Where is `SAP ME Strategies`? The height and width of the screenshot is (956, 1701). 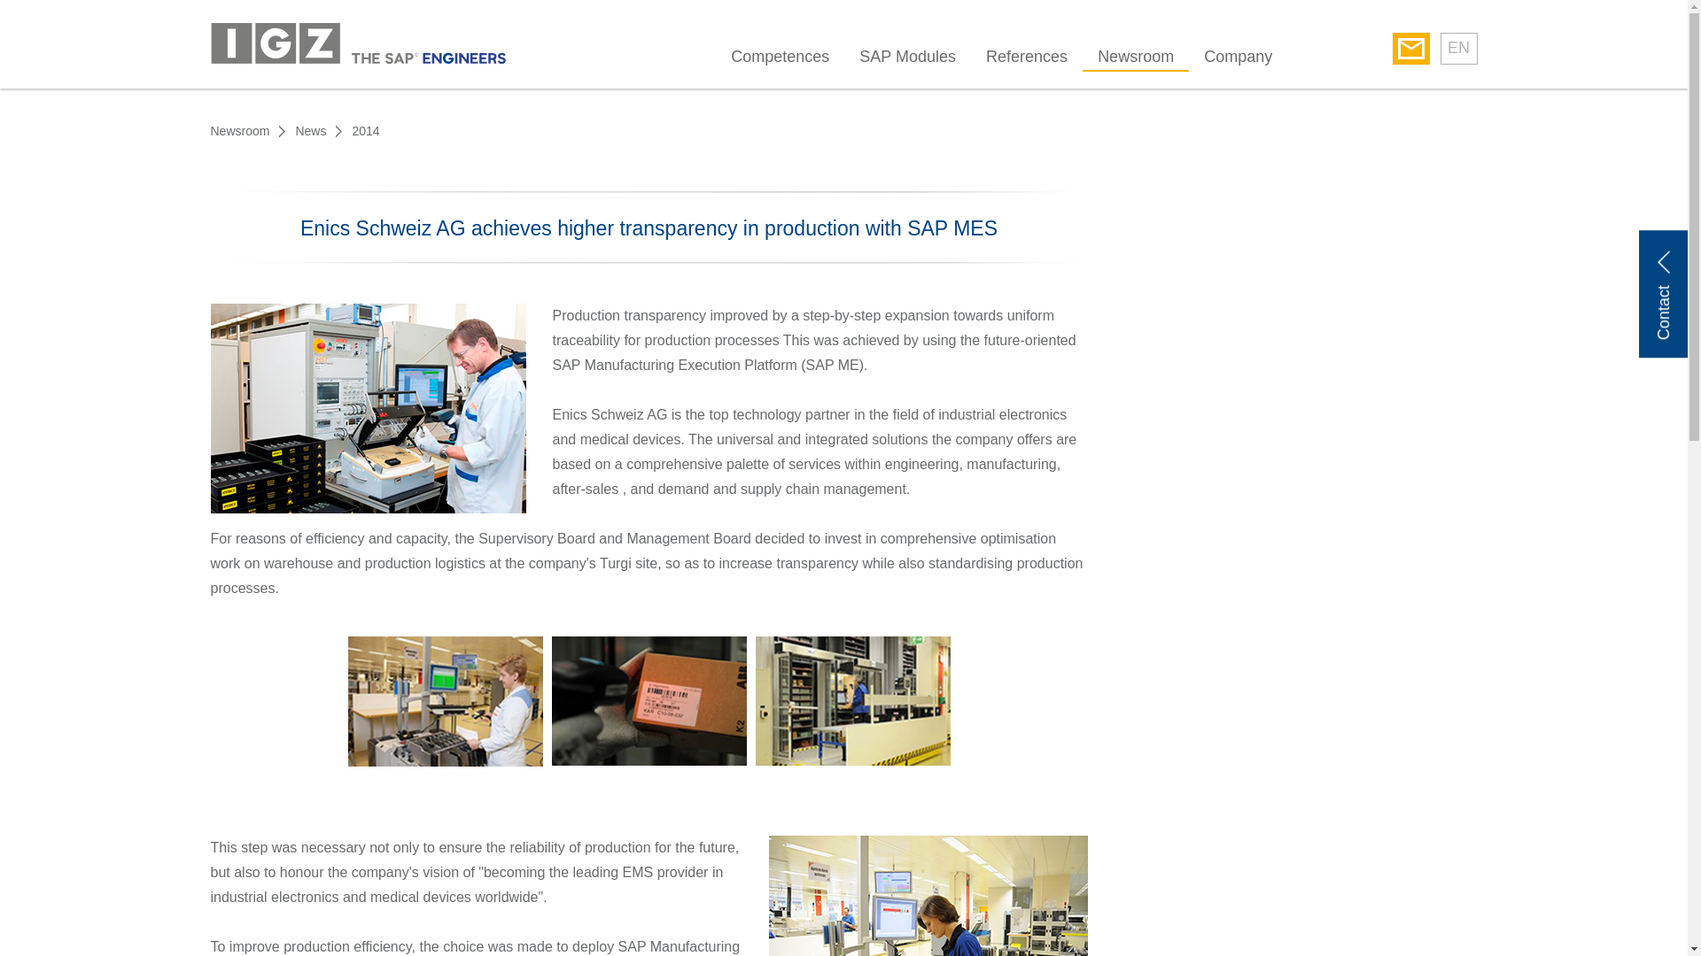 SAP ME Strategies is located at coordinates (852, 701).